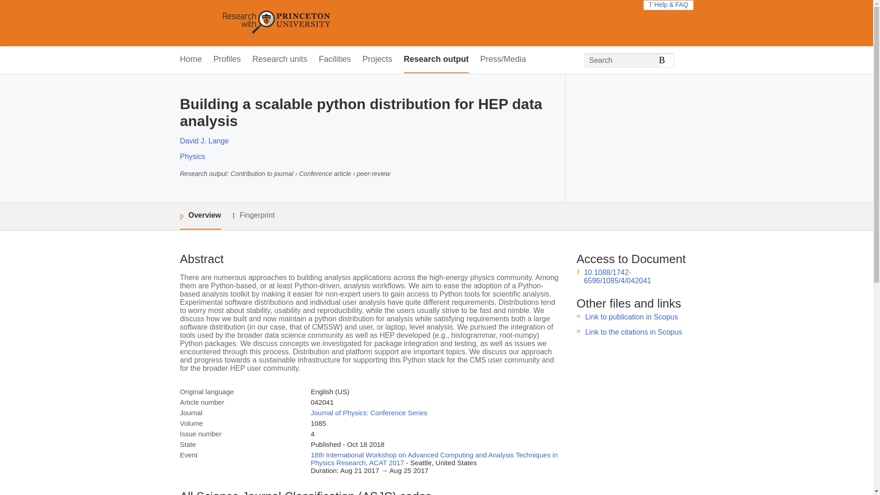 This screenshot has width=880, height=495. What do you see at coordinates (204, 141) in the screenshot?
I see `David J. Lange` at bounding box center [204, 141].